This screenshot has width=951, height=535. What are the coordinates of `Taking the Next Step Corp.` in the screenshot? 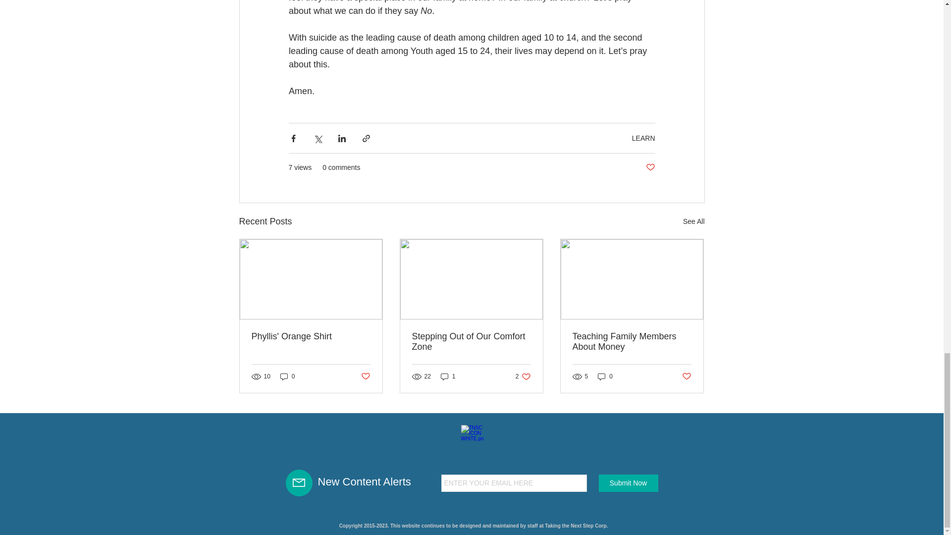 It's located at (576, 526).